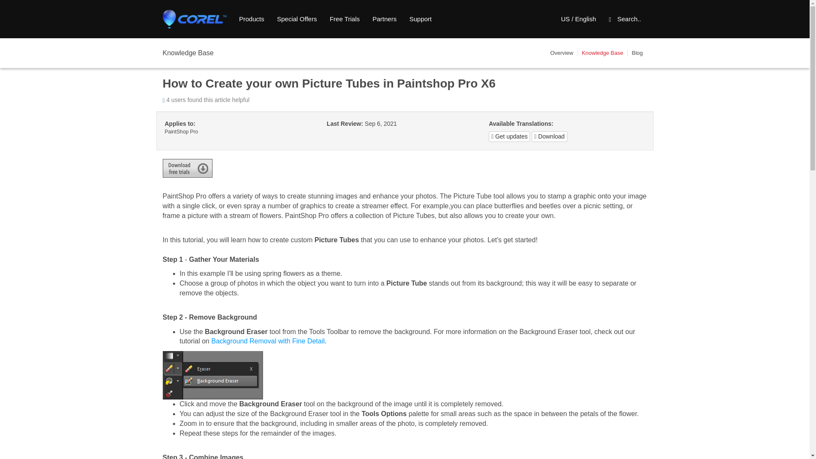 The width and height of the screenshot is (816, 459). I want to click on Download, so click(549, 136).